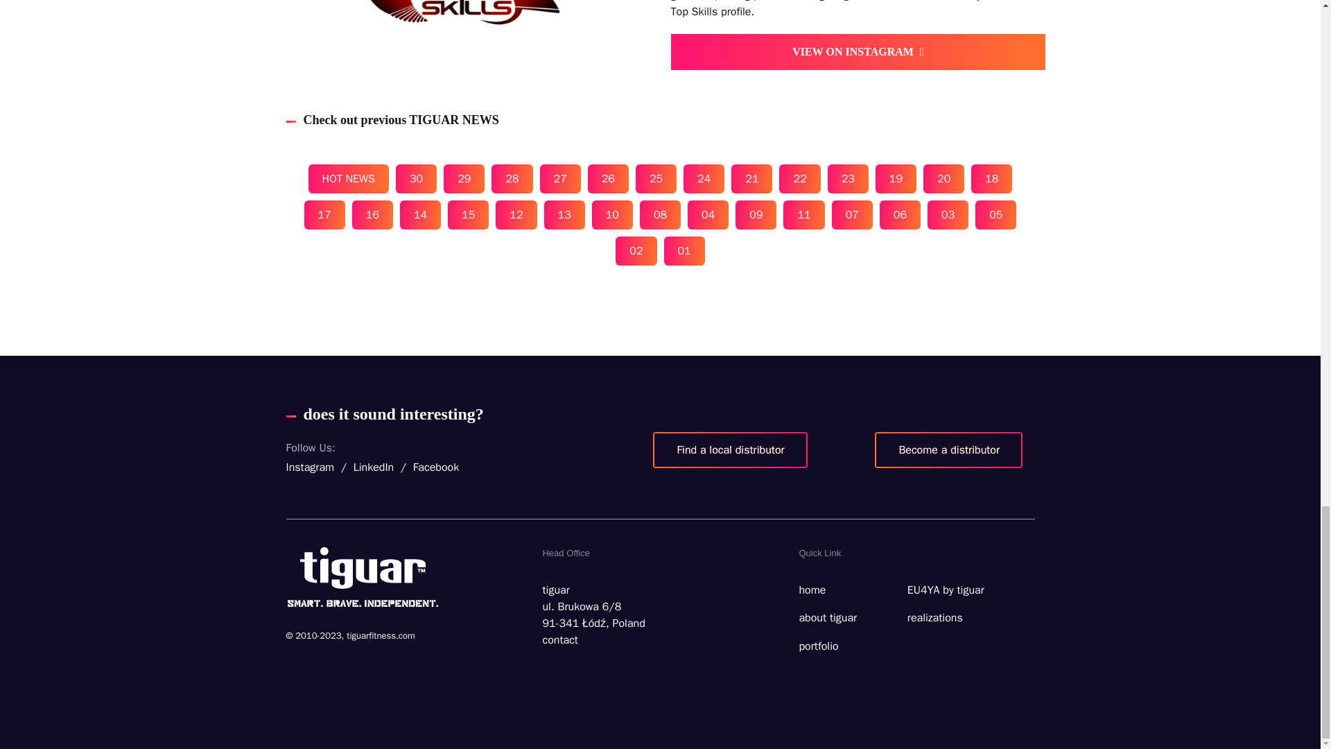 The height and width of the screenshot is (749, 1331). Describe the element at coordinates (613, 215) in the screenshot. I see `10` at that location.